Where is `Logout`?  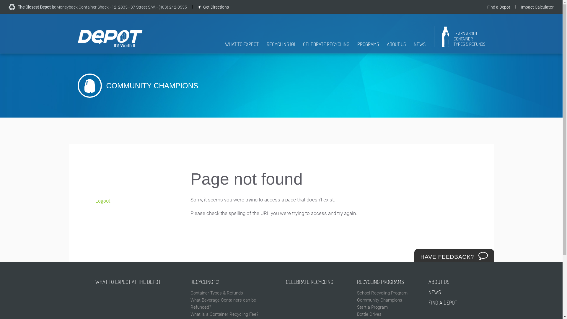
Logout is located at coordinates (134, 201).